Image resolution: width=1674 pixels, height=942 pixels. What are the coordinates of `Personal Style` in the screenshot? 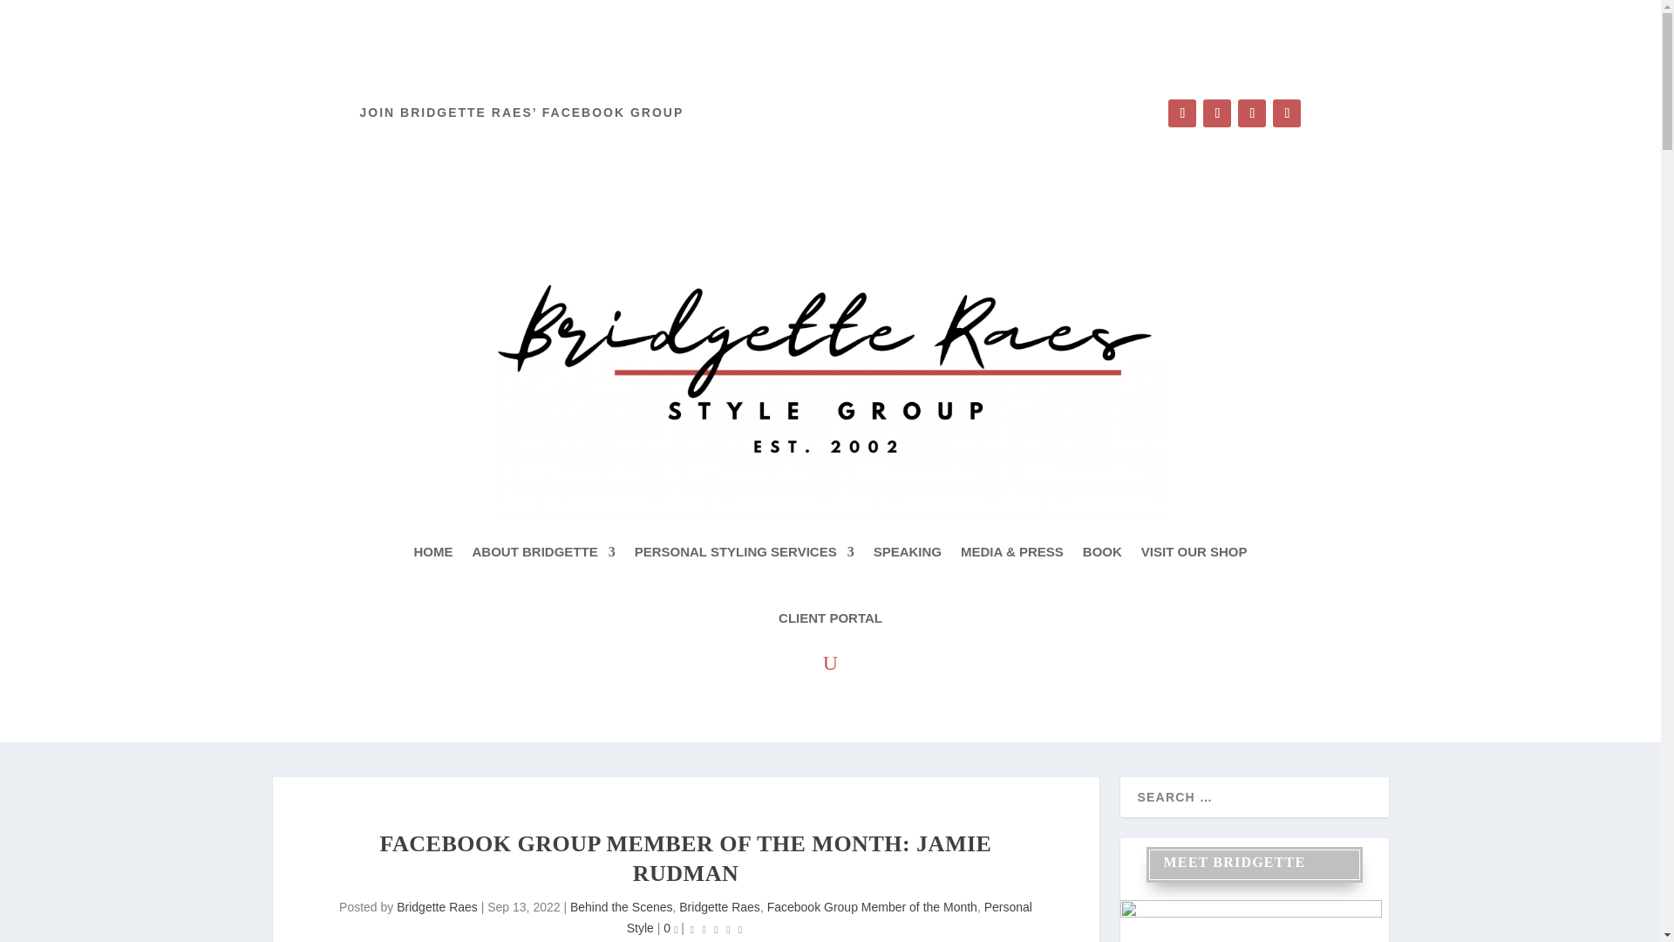 It's located at (829, 918).